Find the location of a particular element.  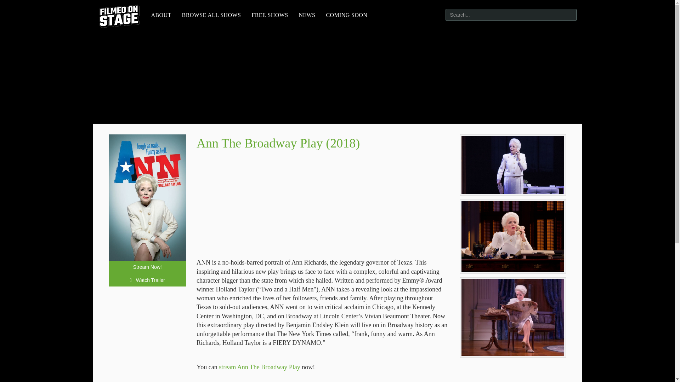

Watch Trailer is located at coordinates (147, 280).